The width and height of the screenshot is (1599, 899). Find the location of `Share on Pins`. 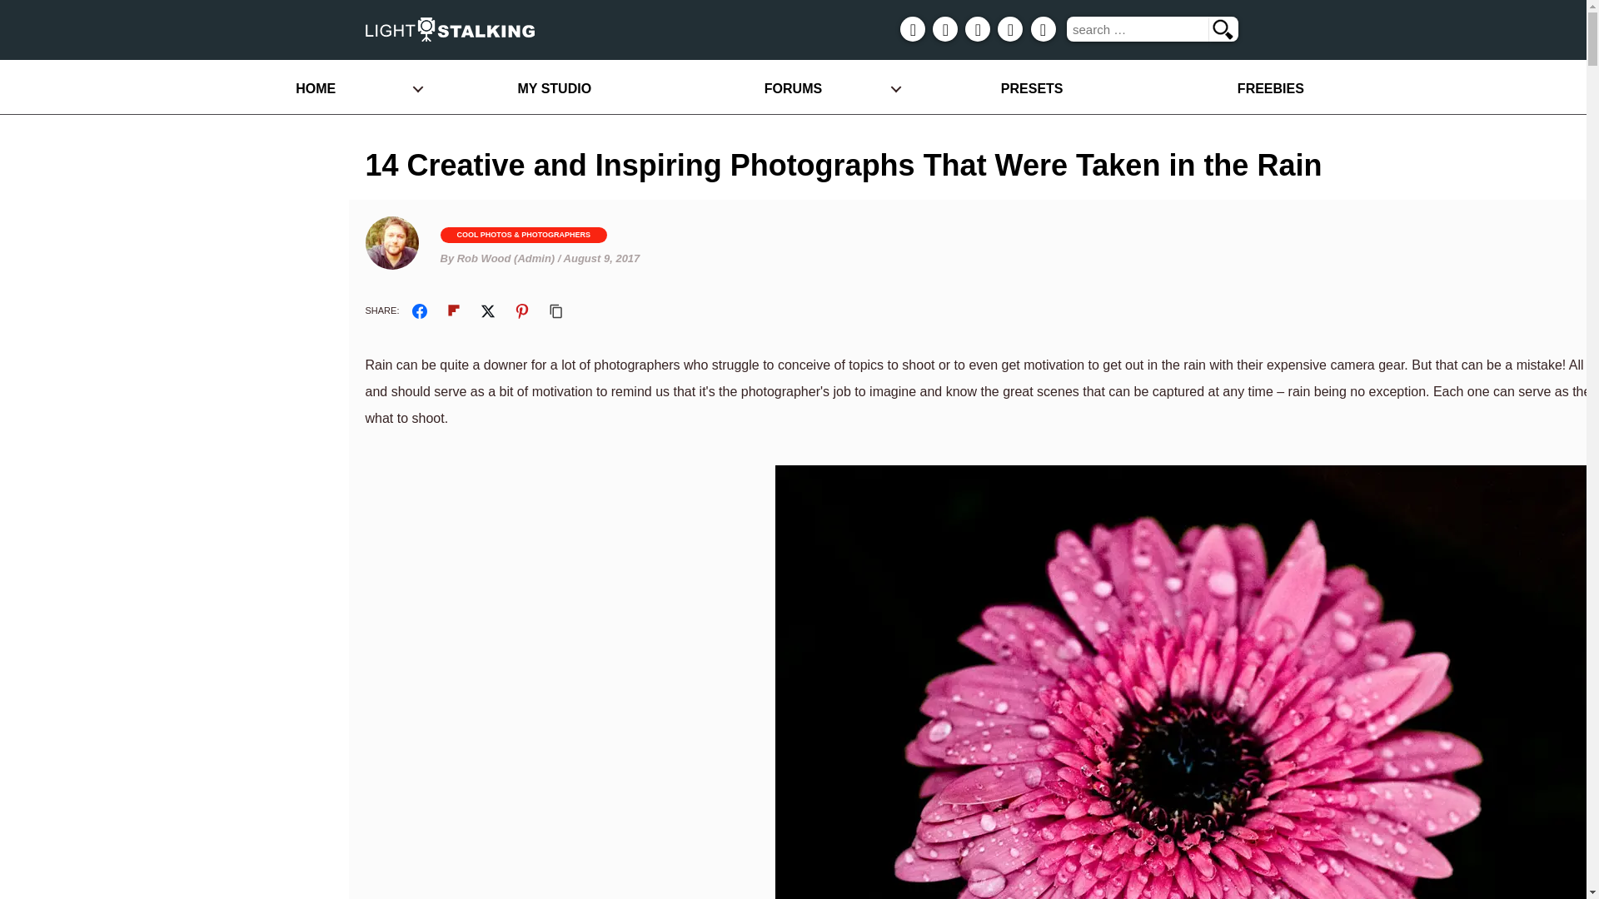

Share on Pins is located at coordinates (521, 311).